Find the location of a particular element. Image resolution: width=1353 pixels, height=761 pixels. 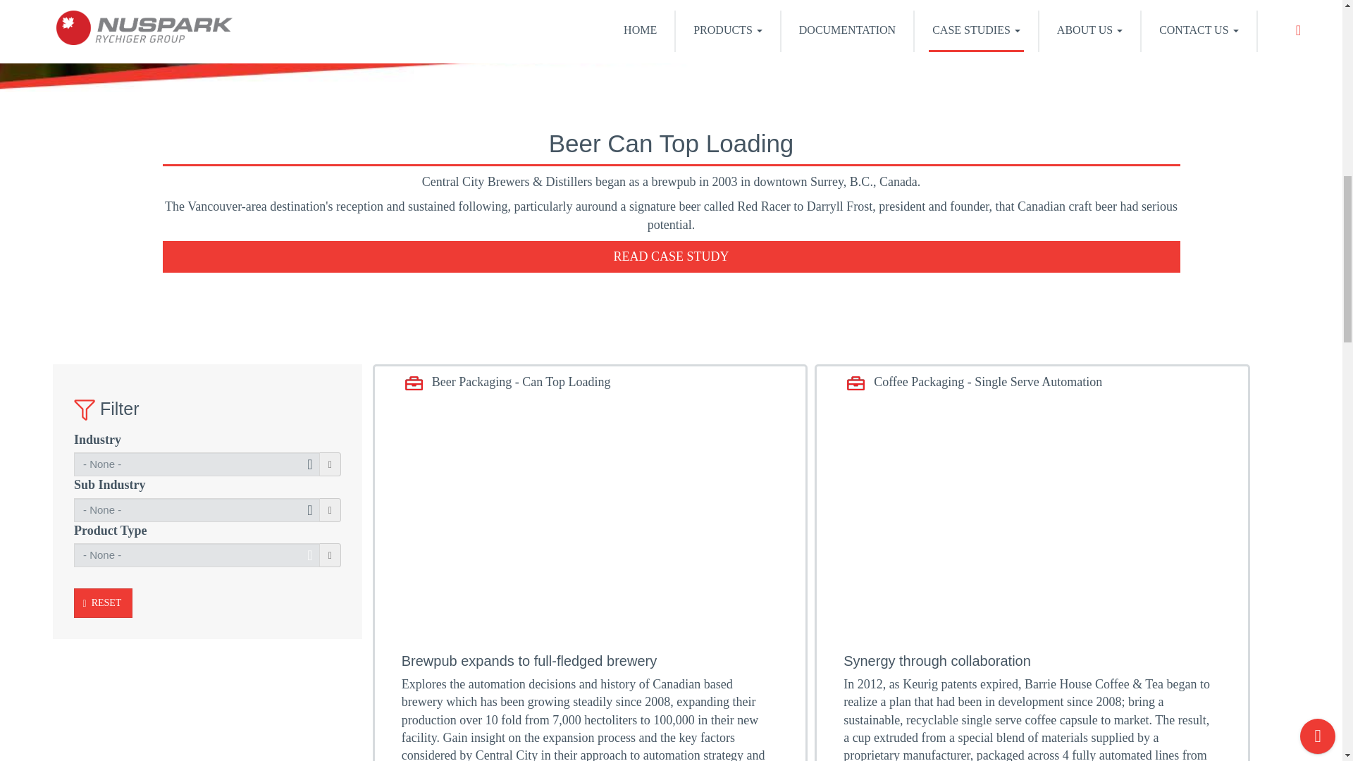

Coffee Packaging - Single Serve Automation is located at coordinates (986, 382).